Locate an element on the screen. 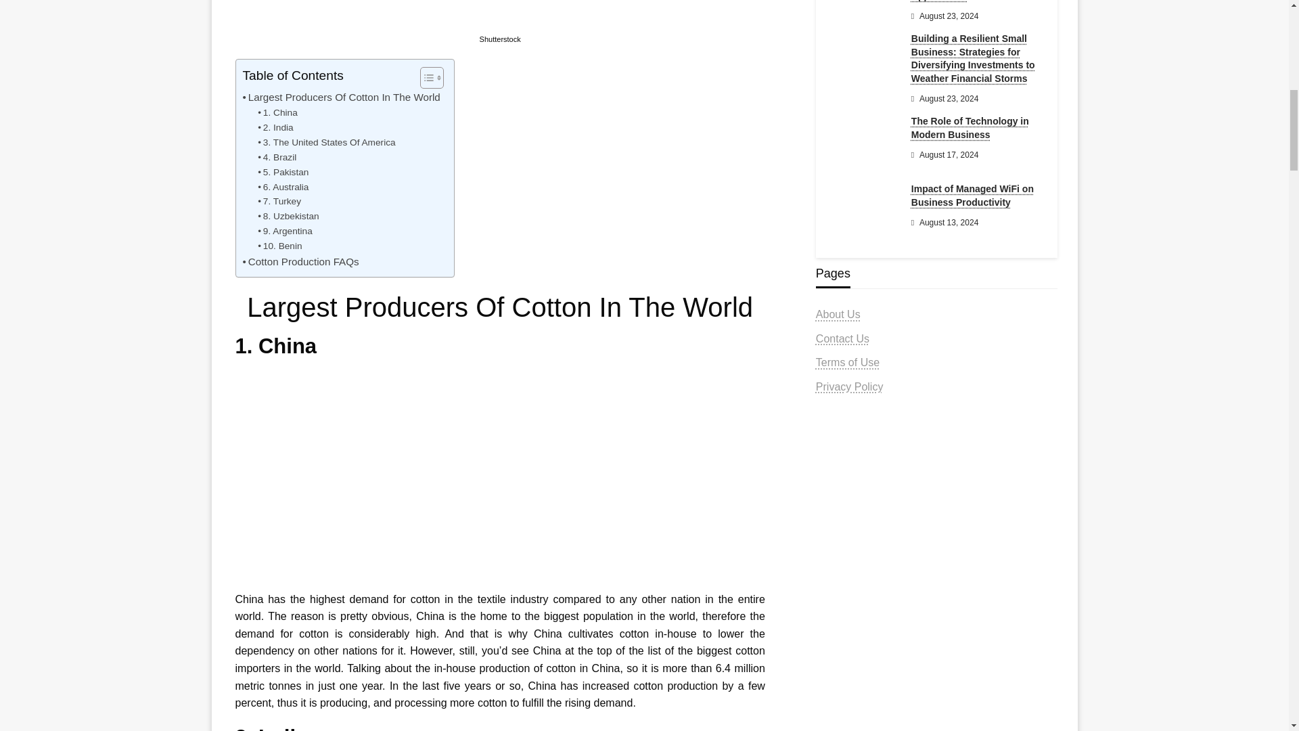  4. Brazil is located at coordinates (276, 158).